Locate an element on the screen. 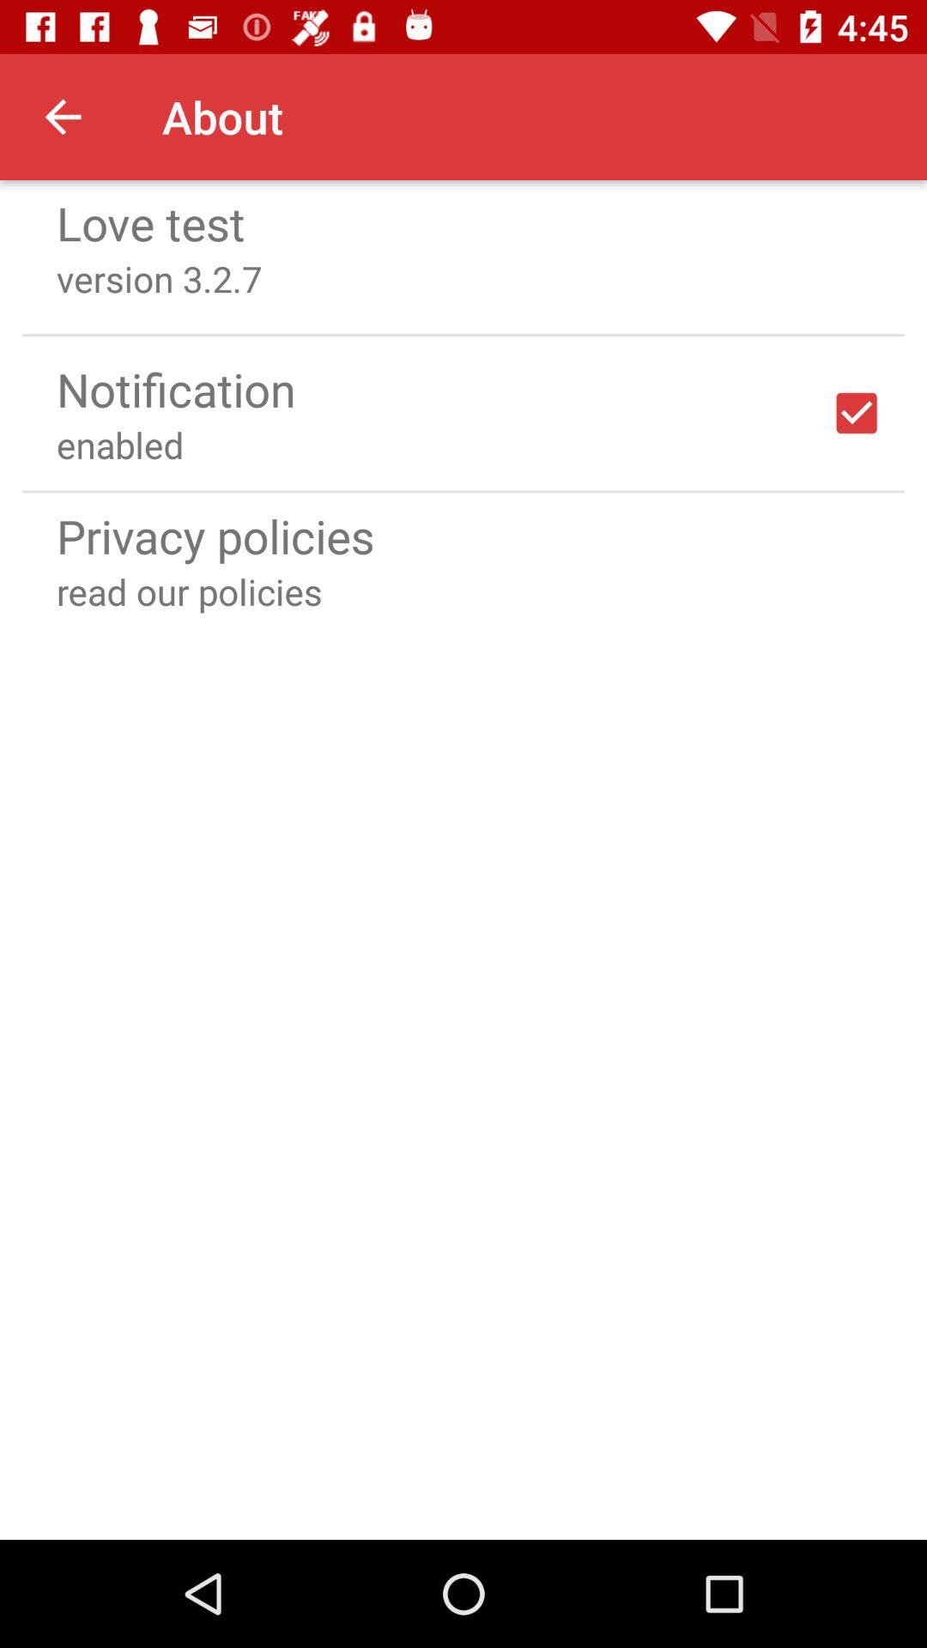 The width and height of the screenshot is (927, 1648). toggle notifications is located at coordinates (857, 413).